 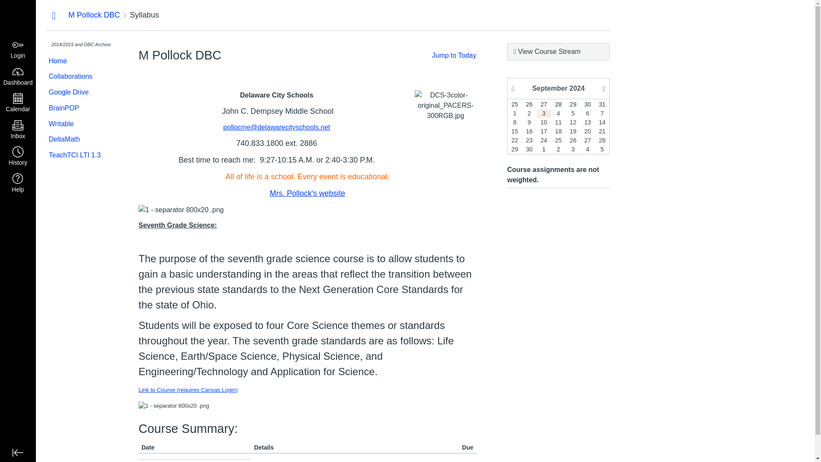 I want to click on View Course Stream, so click(x=558, y=52).